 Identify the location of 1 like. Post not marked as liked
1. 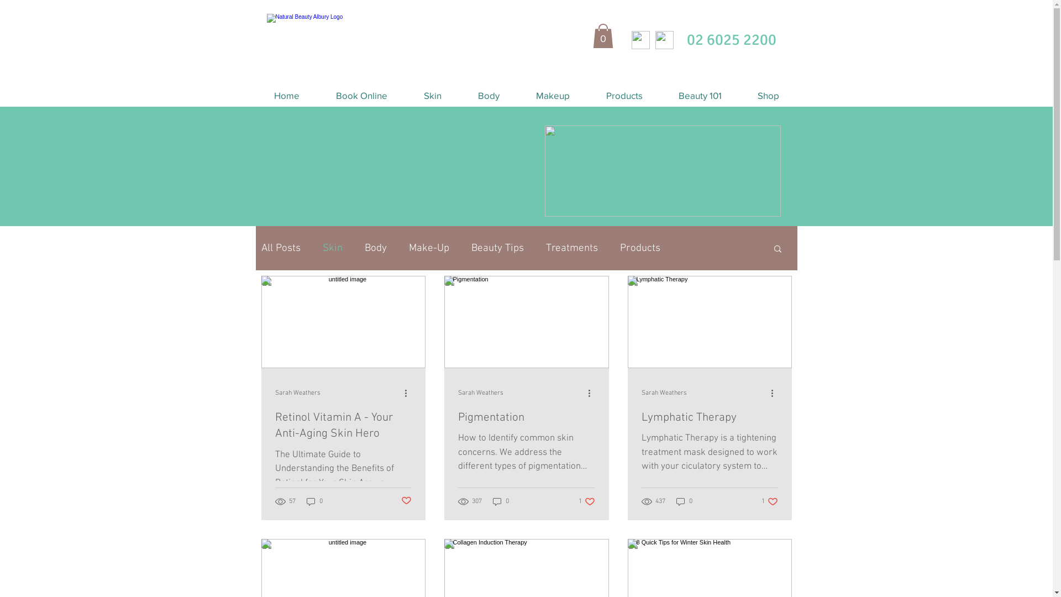
(770, 502).